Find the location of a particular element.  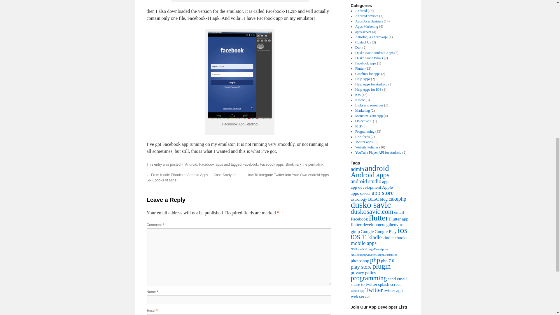

Android is located at coordinates (191, 164).